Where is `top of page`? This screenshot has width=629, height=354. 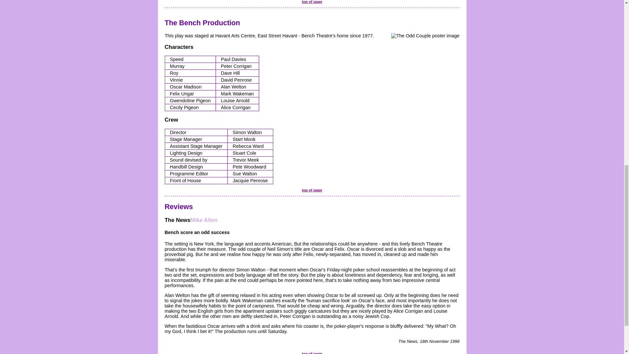 top of page is located at coordinates (312, 353).